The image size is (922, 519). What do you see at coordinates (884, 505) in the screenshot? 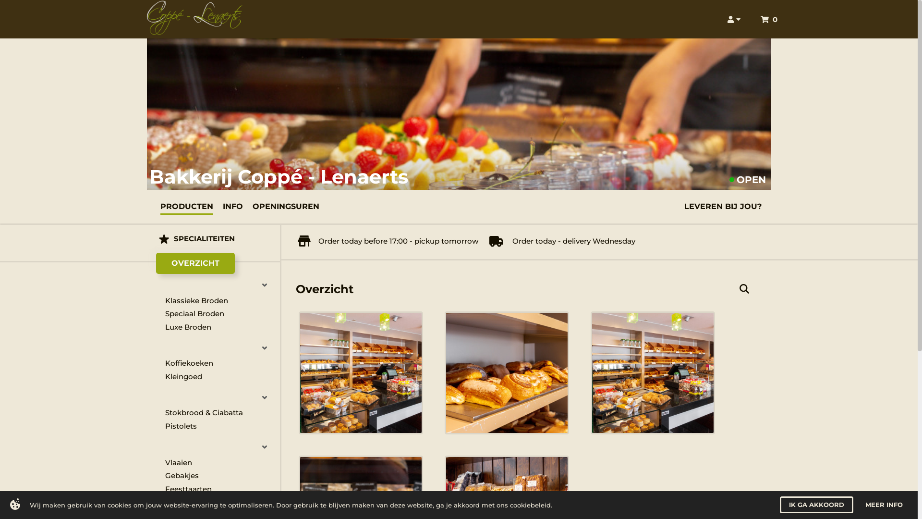
I see `MEER INFO` at bounding box center [884, 505].